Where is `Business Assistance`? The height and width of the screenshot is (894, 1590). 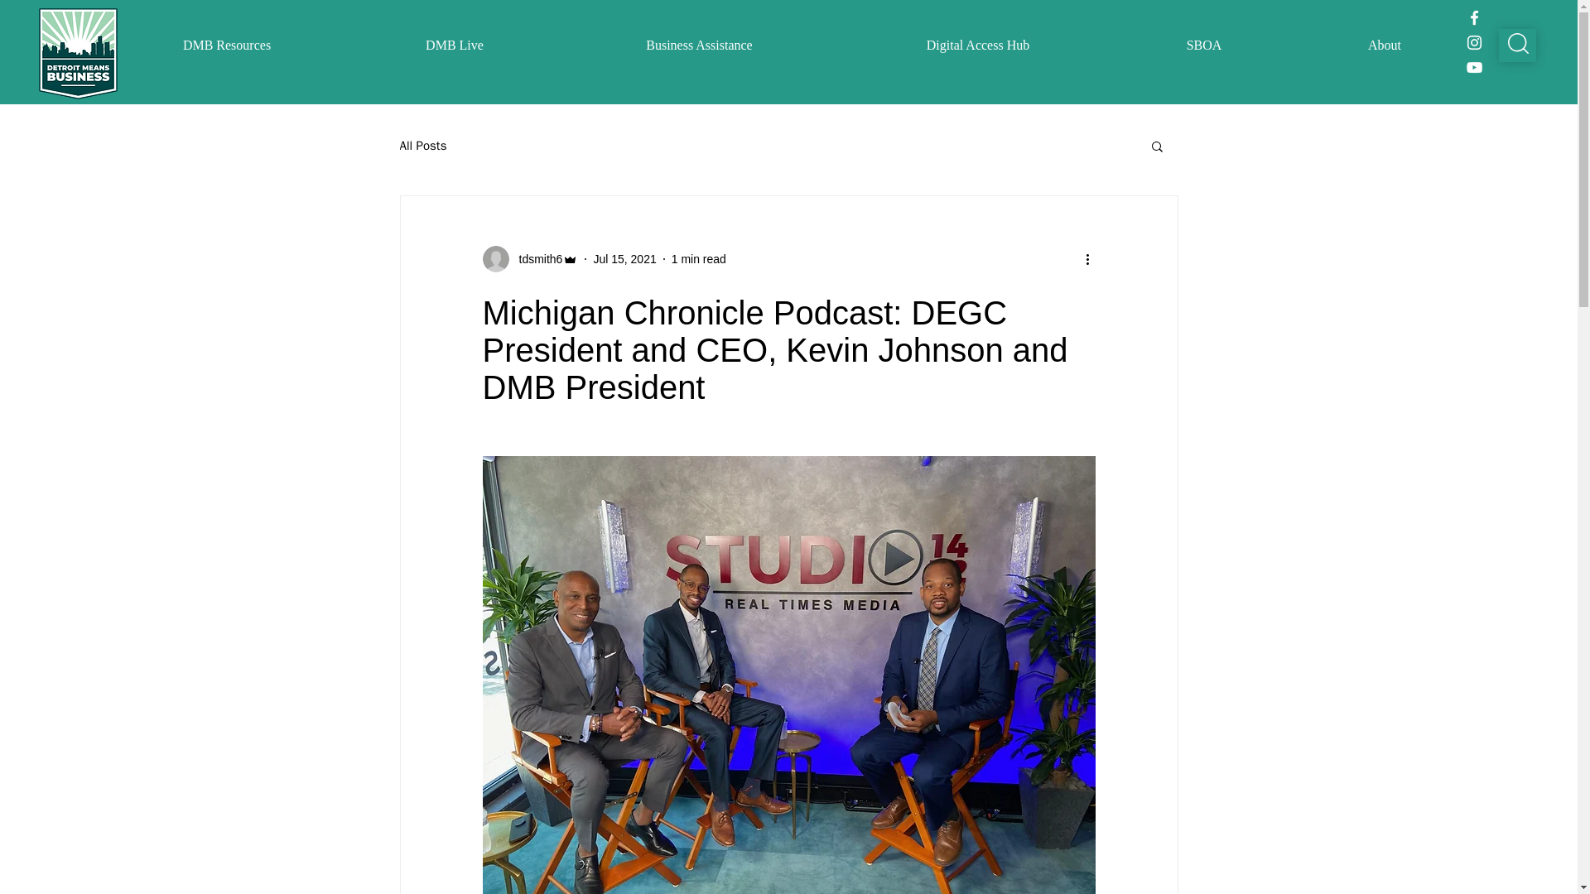 Business Assistance is located at coordinates (699, 45).